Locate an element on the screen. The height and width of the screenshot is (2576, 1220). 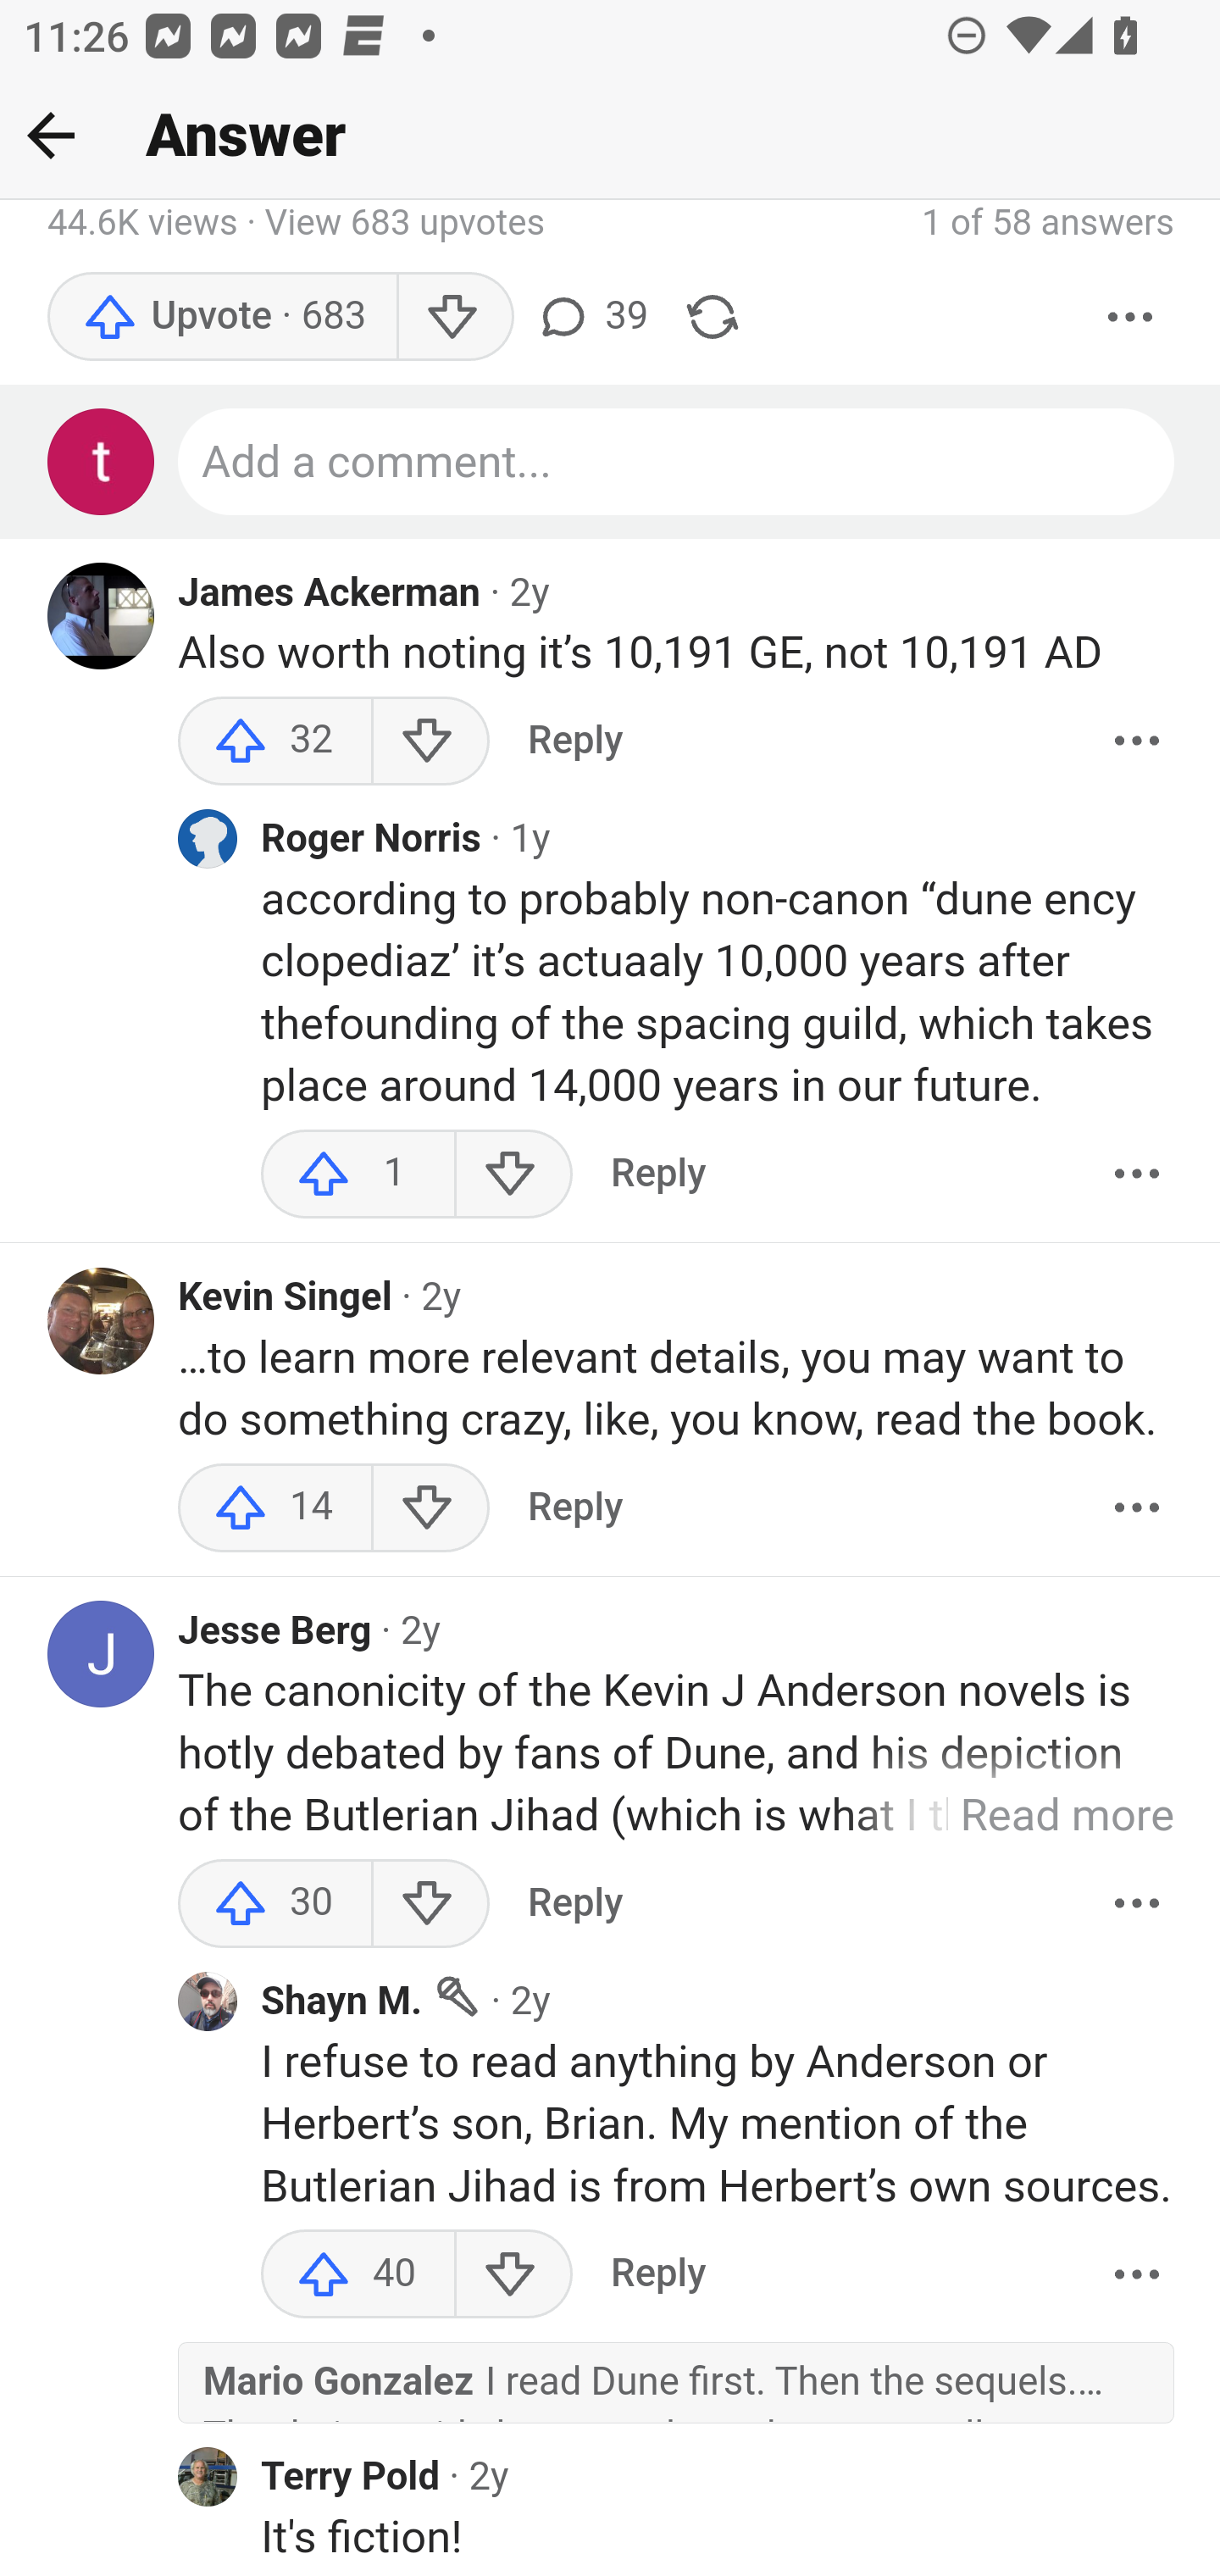
Reply is located at coordinates (657, 2274).